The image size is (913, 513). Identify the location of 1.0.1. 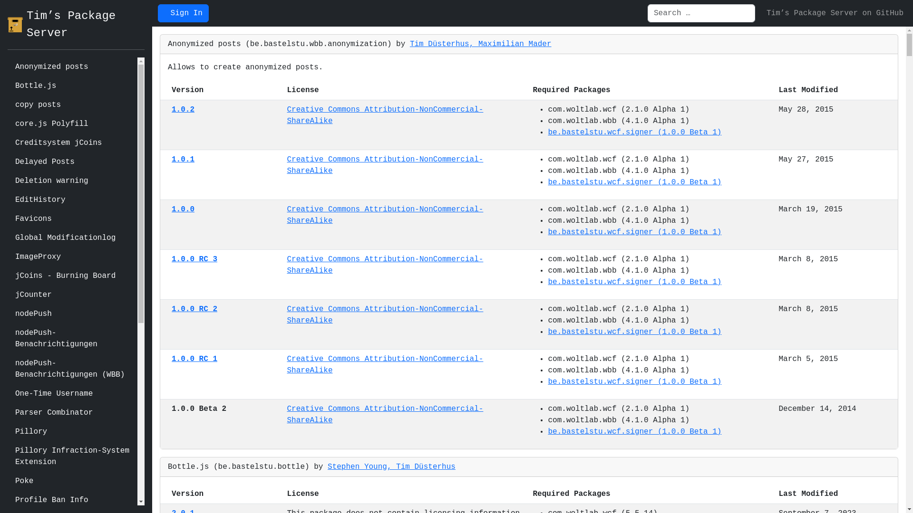
(183, 160).